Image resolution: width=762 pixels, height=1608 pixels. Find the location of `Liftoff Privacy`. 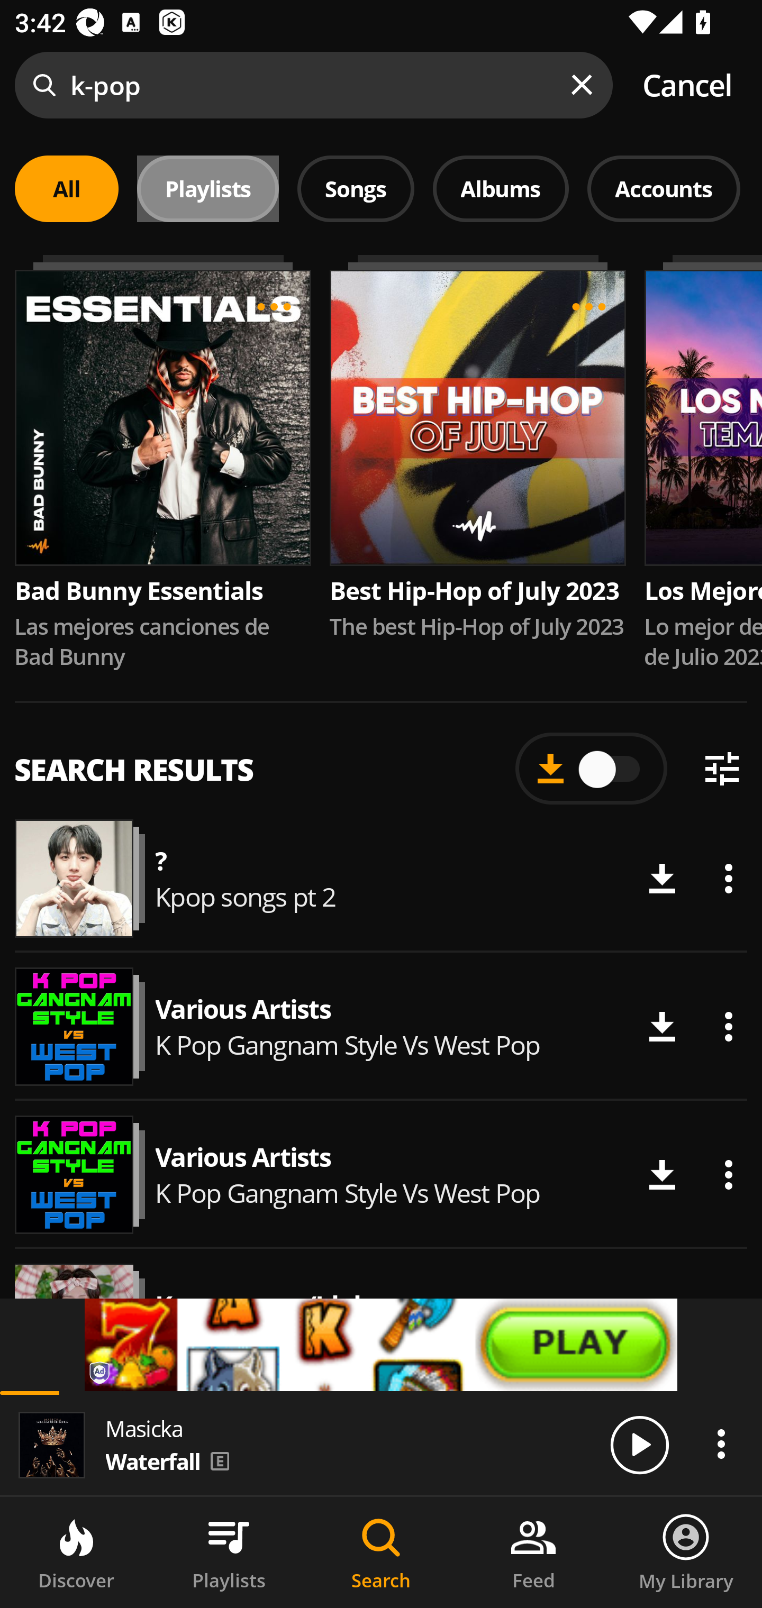

Liftoff Privacy is located at coordinates (100, 1374).